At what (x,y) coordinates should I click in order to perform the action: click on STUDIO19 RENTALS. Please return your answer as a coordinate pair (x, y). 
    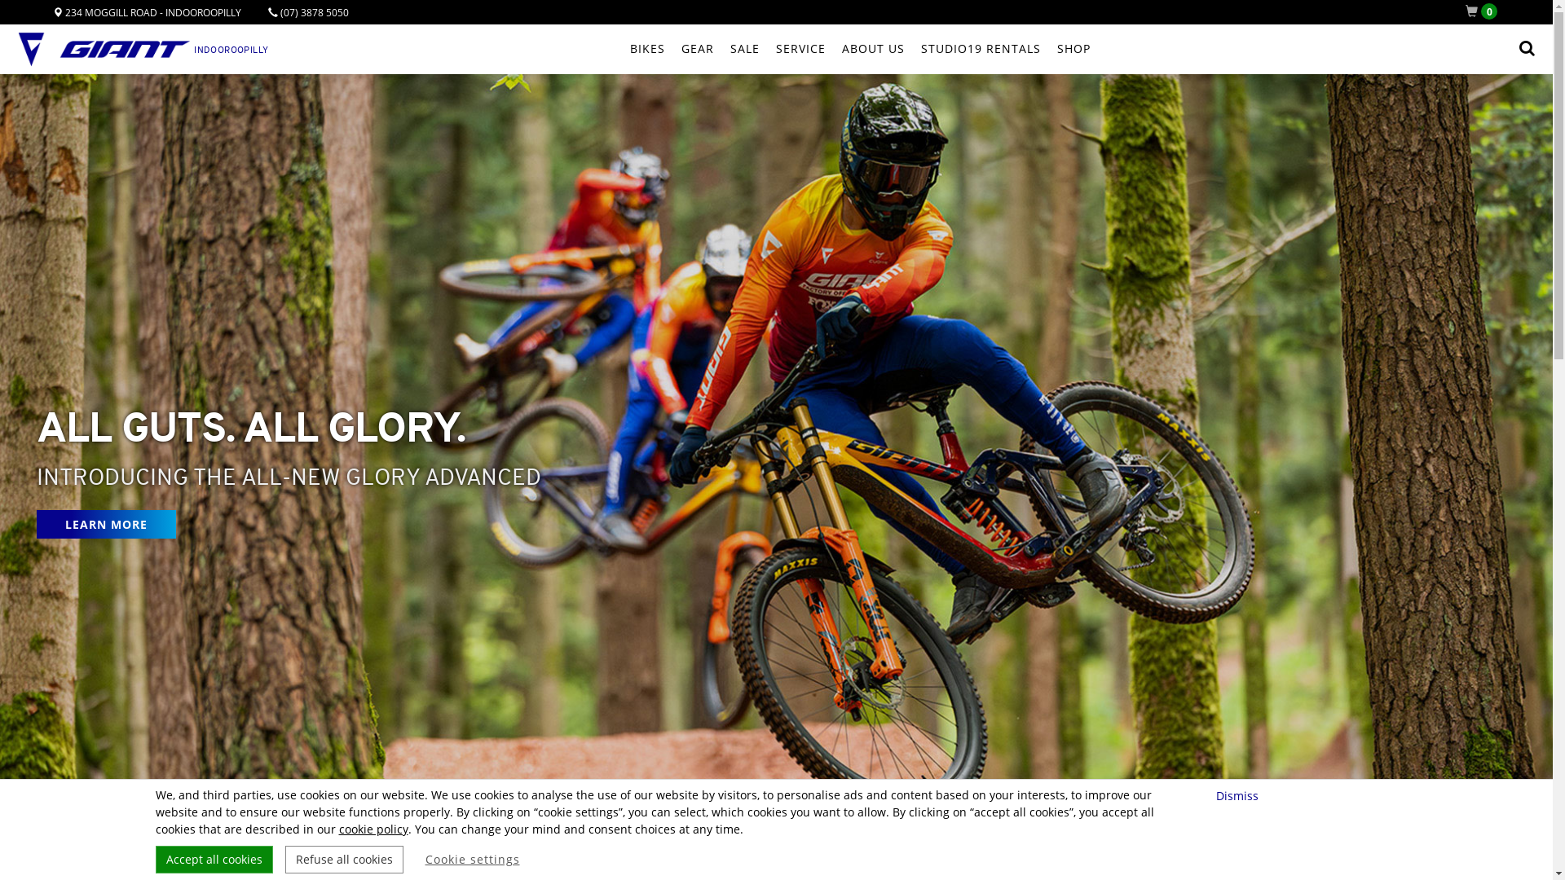
    Looking at the image, I should click on (981, 49).